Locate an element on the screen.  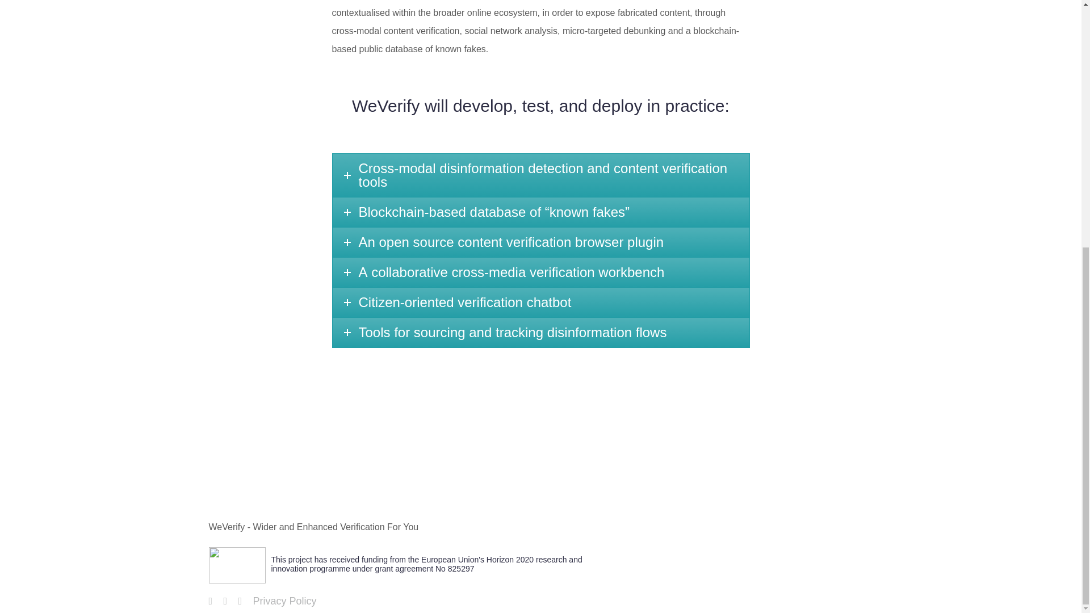
Tools for sourcing and tracking disinformation flows is located at coordinates (540, 333).